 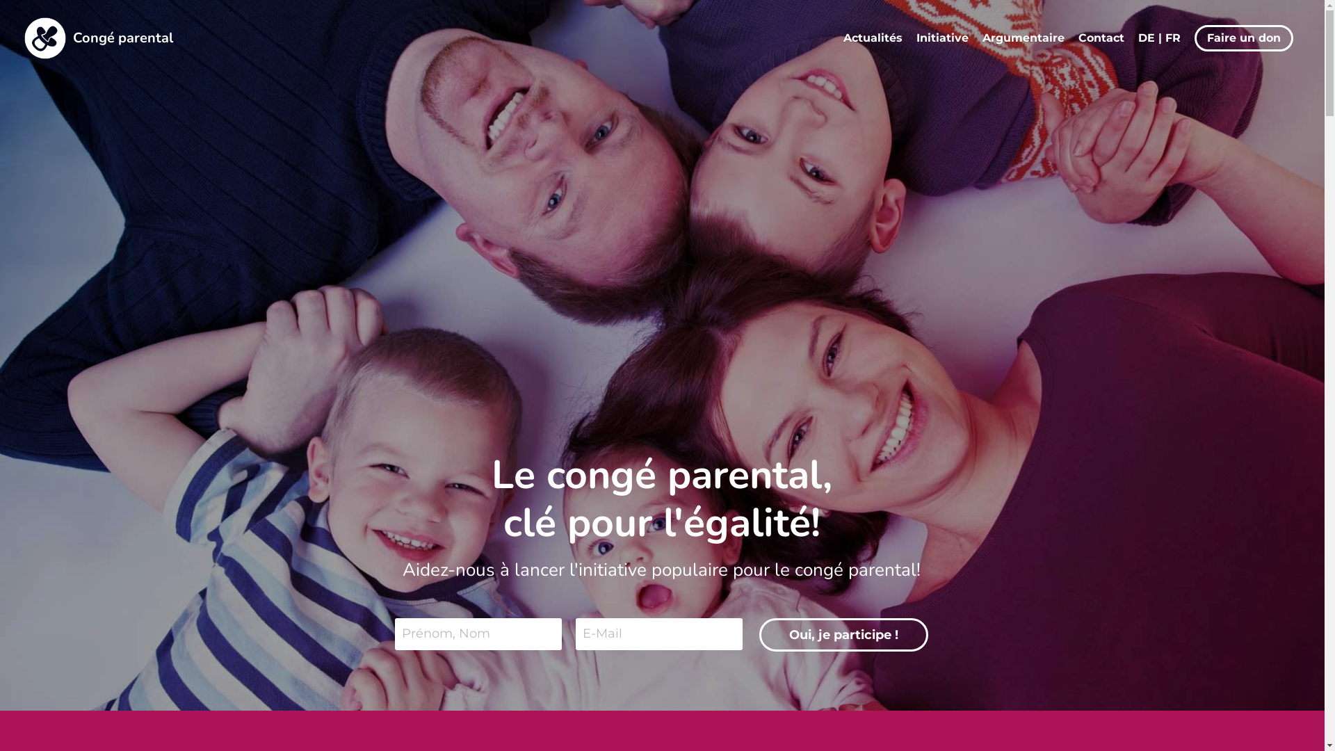 I want to click on Initiative, so click(x=943, y=38).